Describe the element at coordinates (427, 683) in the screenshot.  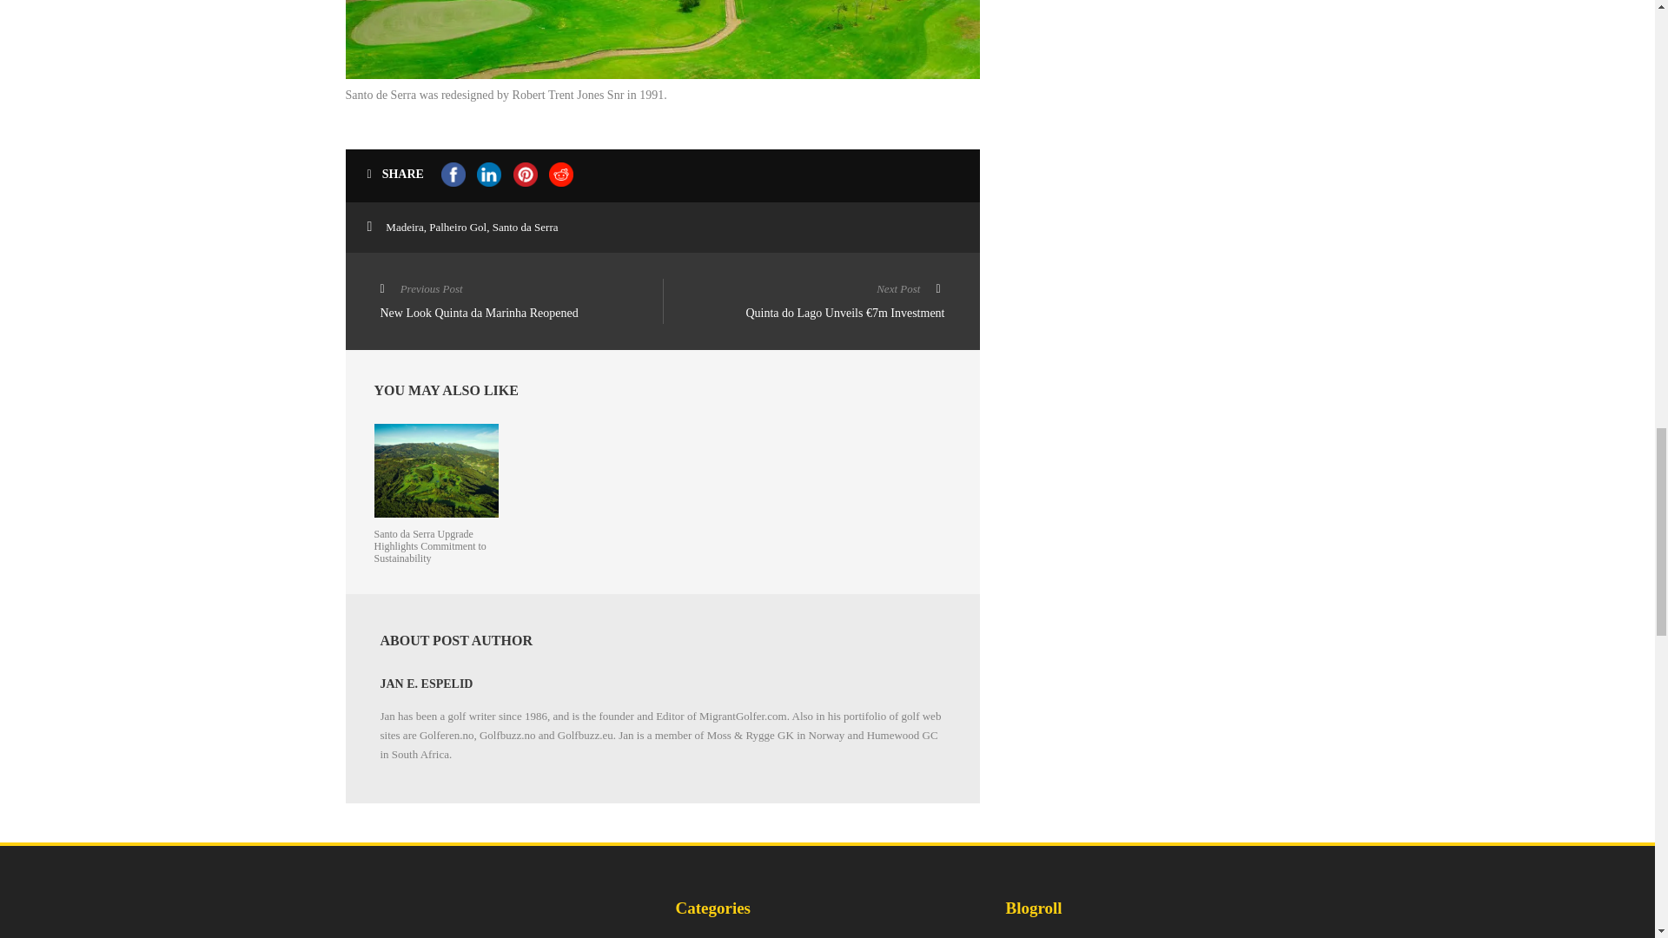
I see `Posts by Jan E. Espelid` at that location.